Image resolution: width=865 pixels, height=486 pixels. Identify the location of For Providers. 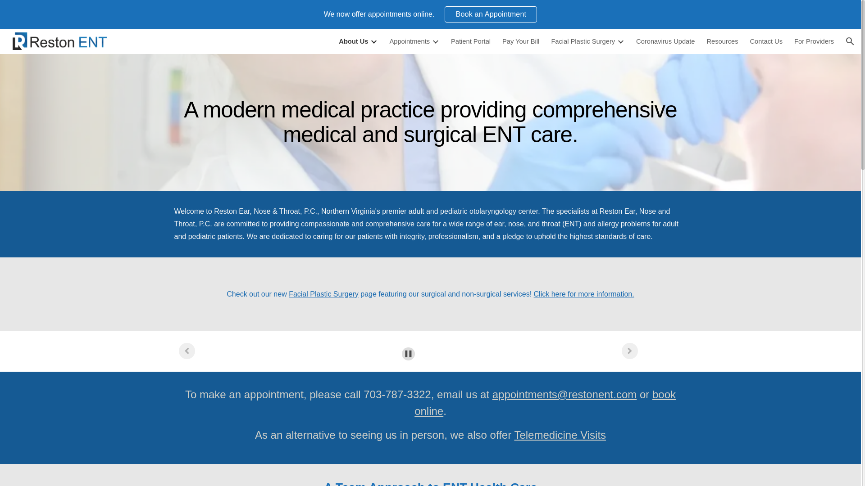
(814, 41).